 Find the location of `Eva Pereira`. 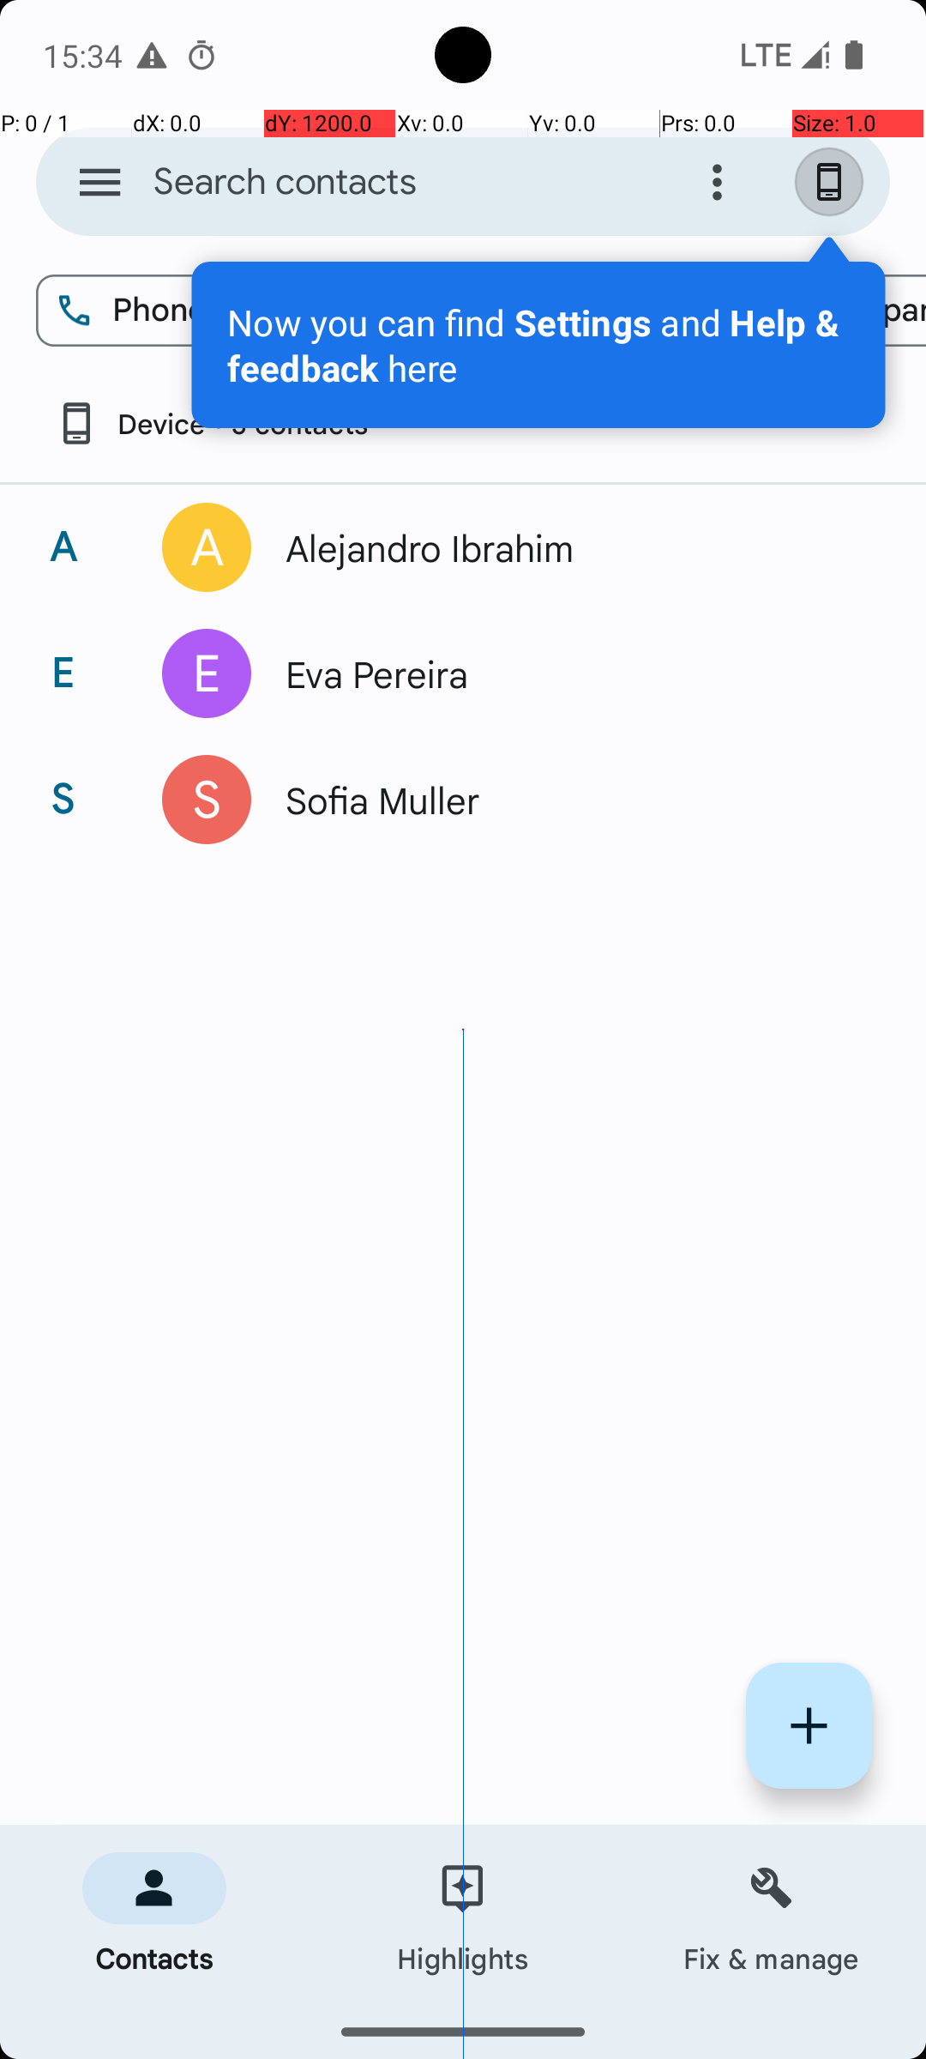

Eva Pereira is located at coordinates (569, 673).